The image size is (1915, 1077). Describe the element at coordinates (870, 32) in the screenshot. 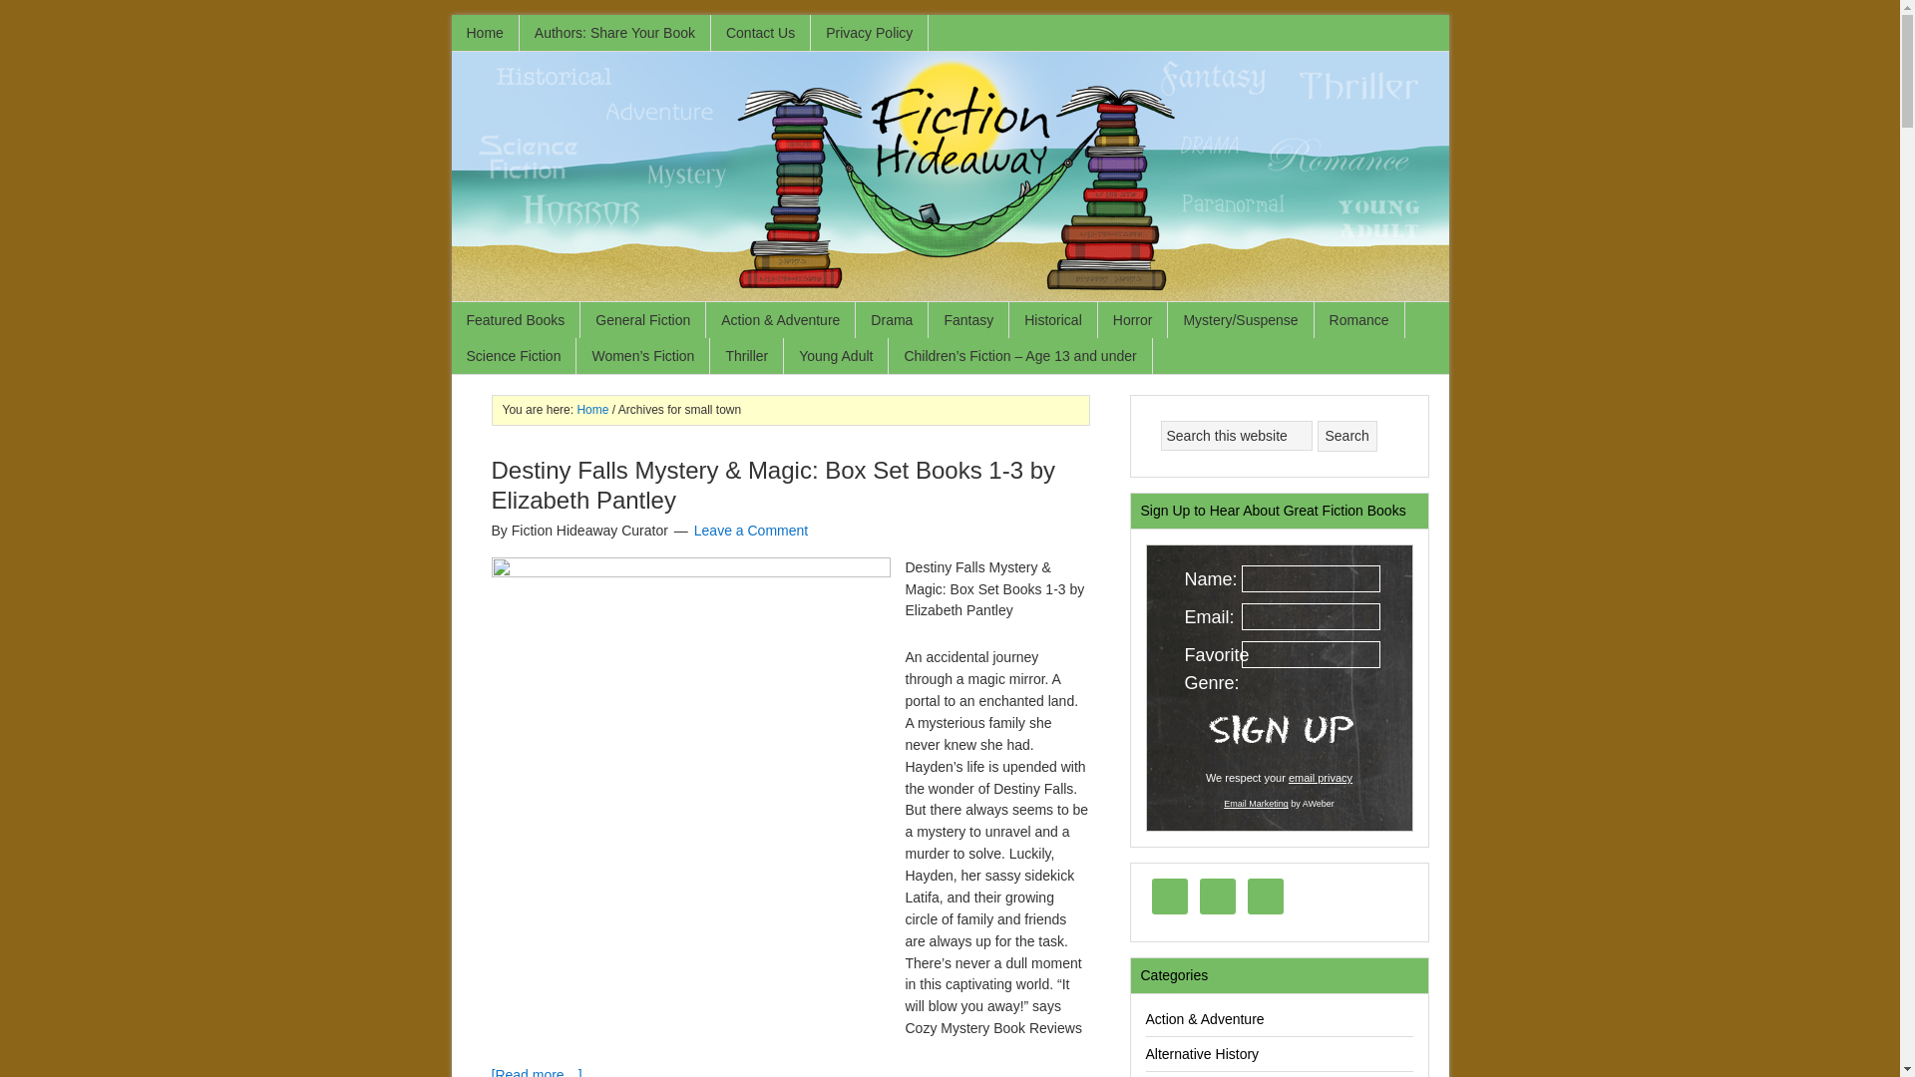

I see `Privacy Policy` at that location.